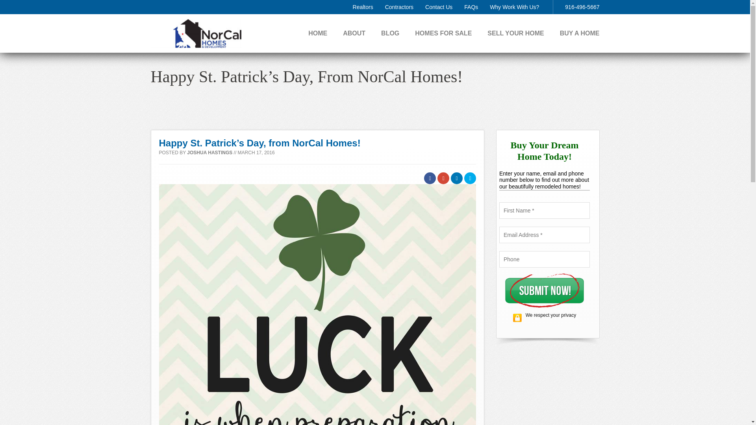 The image size is (756, 425). What do you see at coordinates (443, 33) in the screenshot?
I see `HOMES FOR SALE` at bounding box center [443, 33].